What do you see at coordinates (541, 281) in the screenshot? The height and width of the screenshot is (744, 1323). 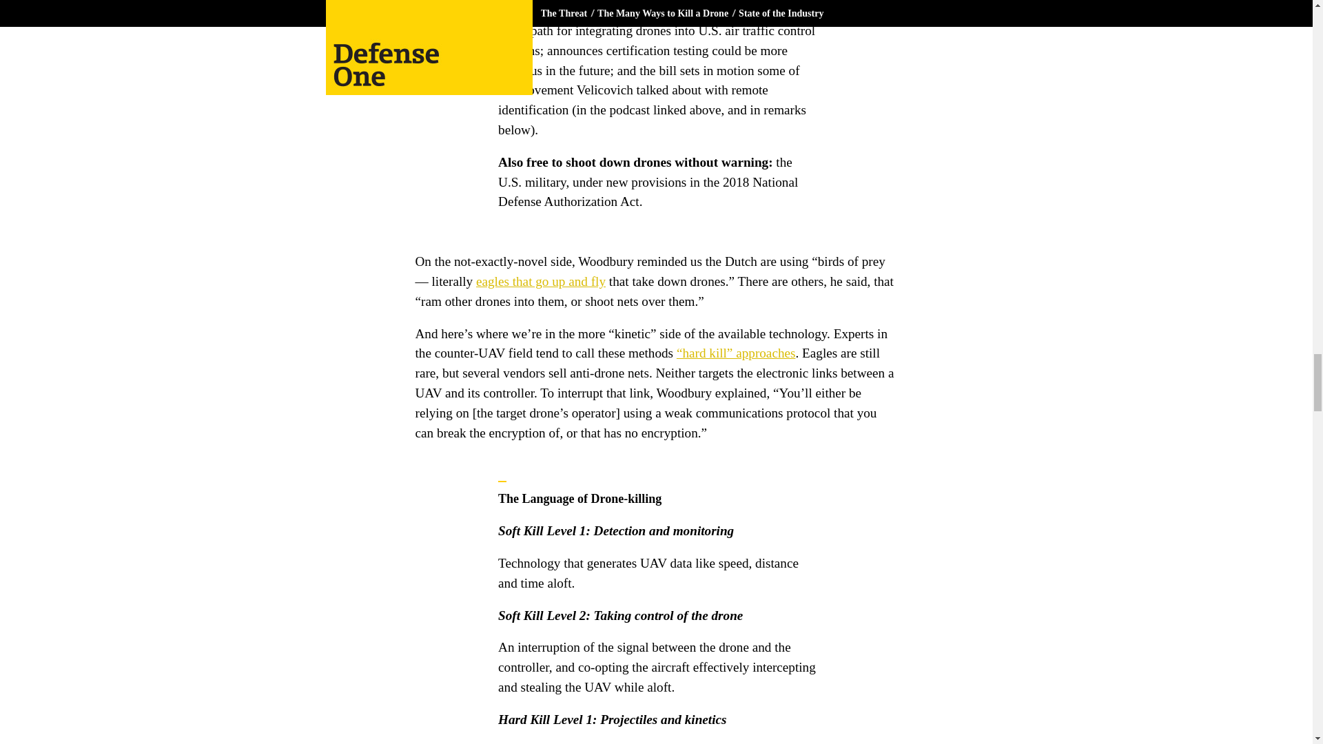 I see `eagles that go up and fly` at bounding box center [541, 281].